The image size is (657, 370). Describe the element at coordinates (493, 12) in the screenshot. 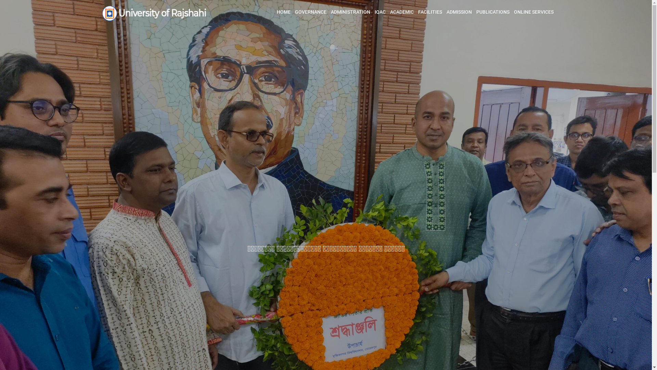

I see `PUBLICATIONS` at that location.